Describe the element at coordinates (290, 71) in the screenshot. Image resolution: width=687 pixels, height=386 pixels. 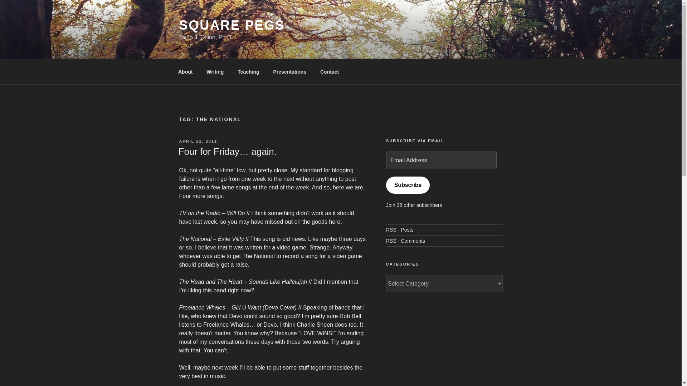
I see `Presentations` at that location.